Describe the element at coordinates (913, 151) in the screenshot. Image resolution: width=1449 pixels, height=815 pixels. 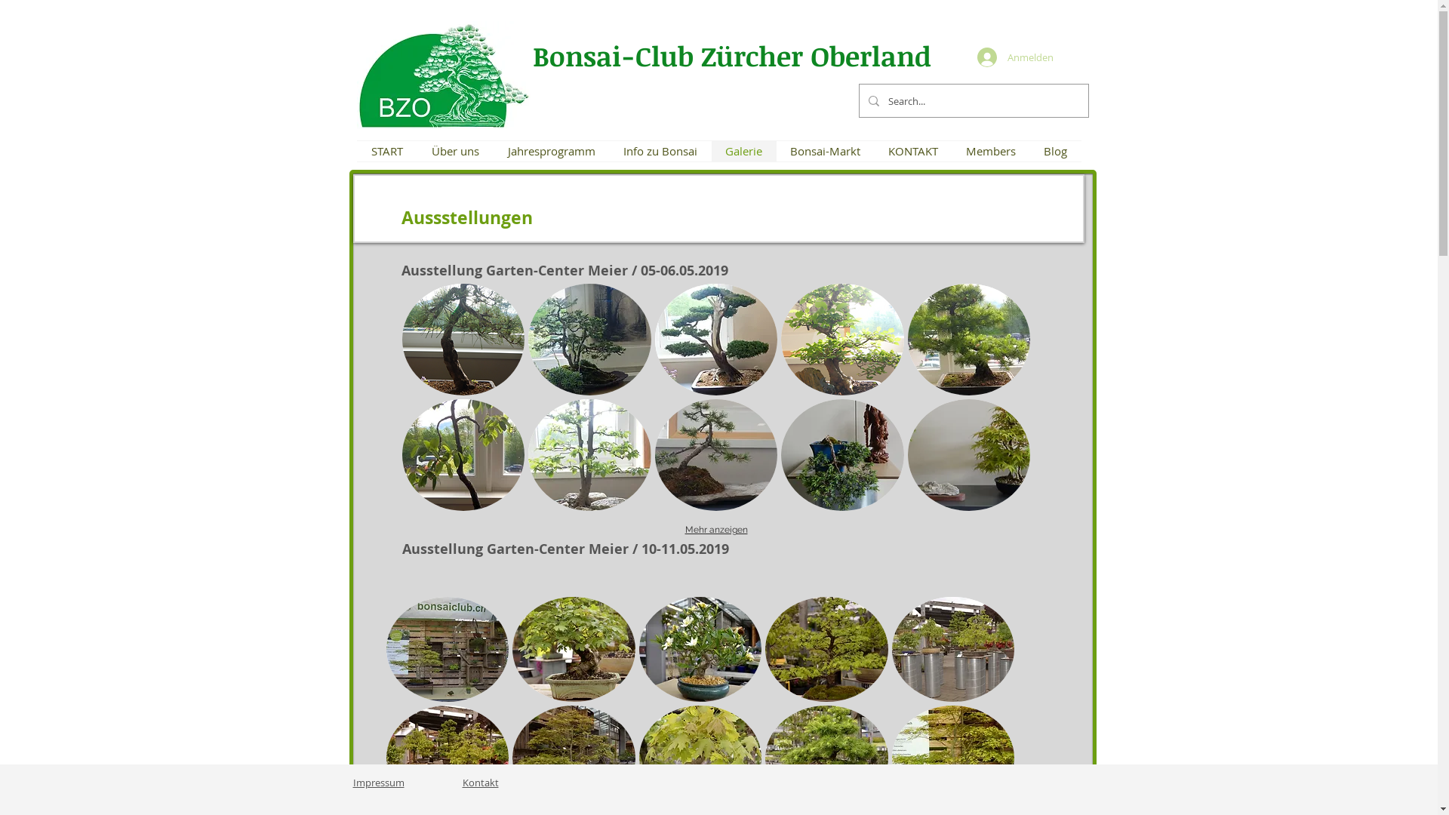
I see `KONTAKT` at that location.